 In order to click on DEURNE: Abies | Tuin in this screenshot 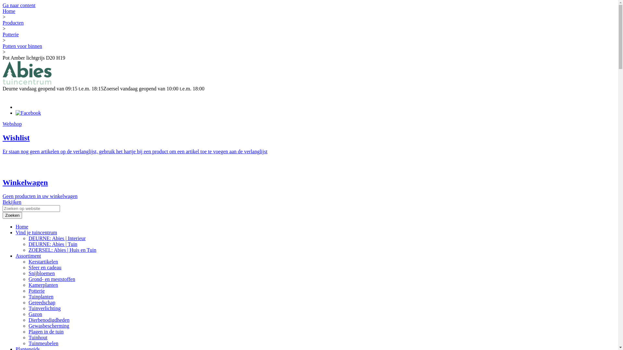, I will do `click(53, 244)`.